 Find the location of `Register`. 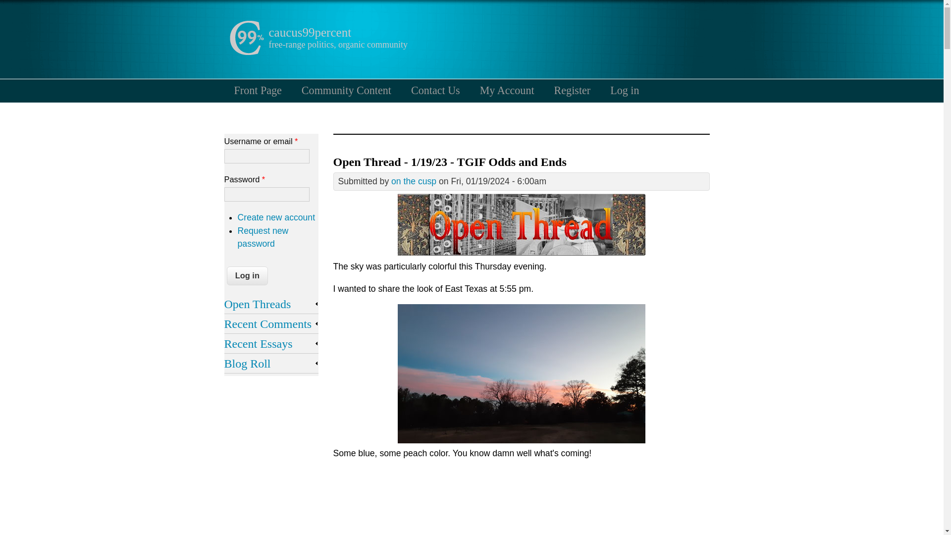

Register is located at coordinates (573, 90).